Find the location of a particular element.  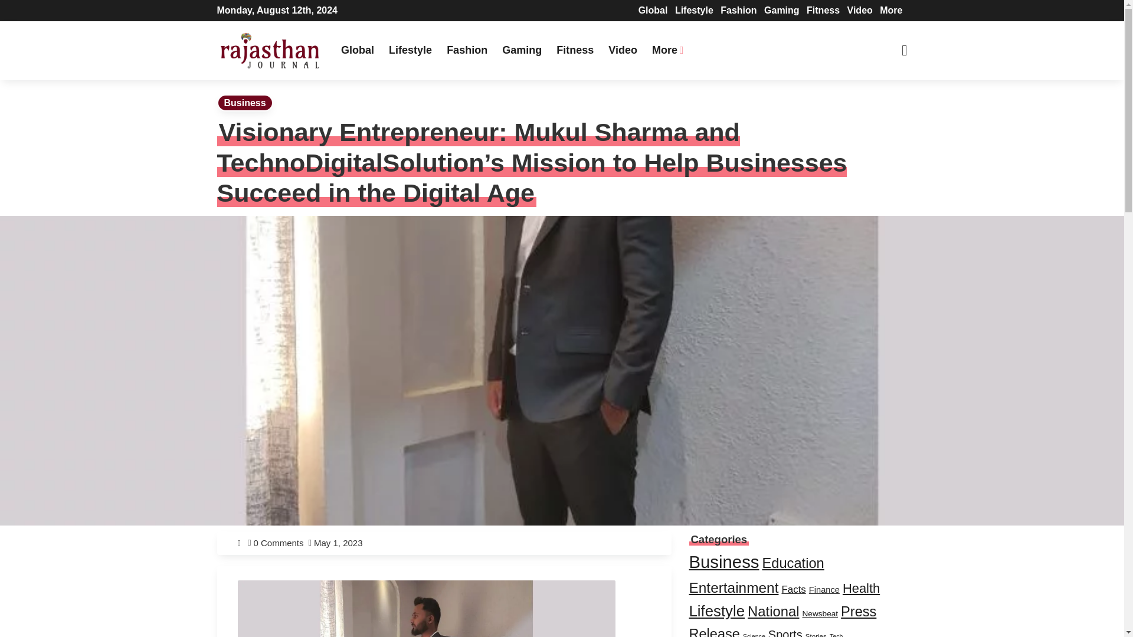

View all posts in Business is located at coordinates (245, 103).